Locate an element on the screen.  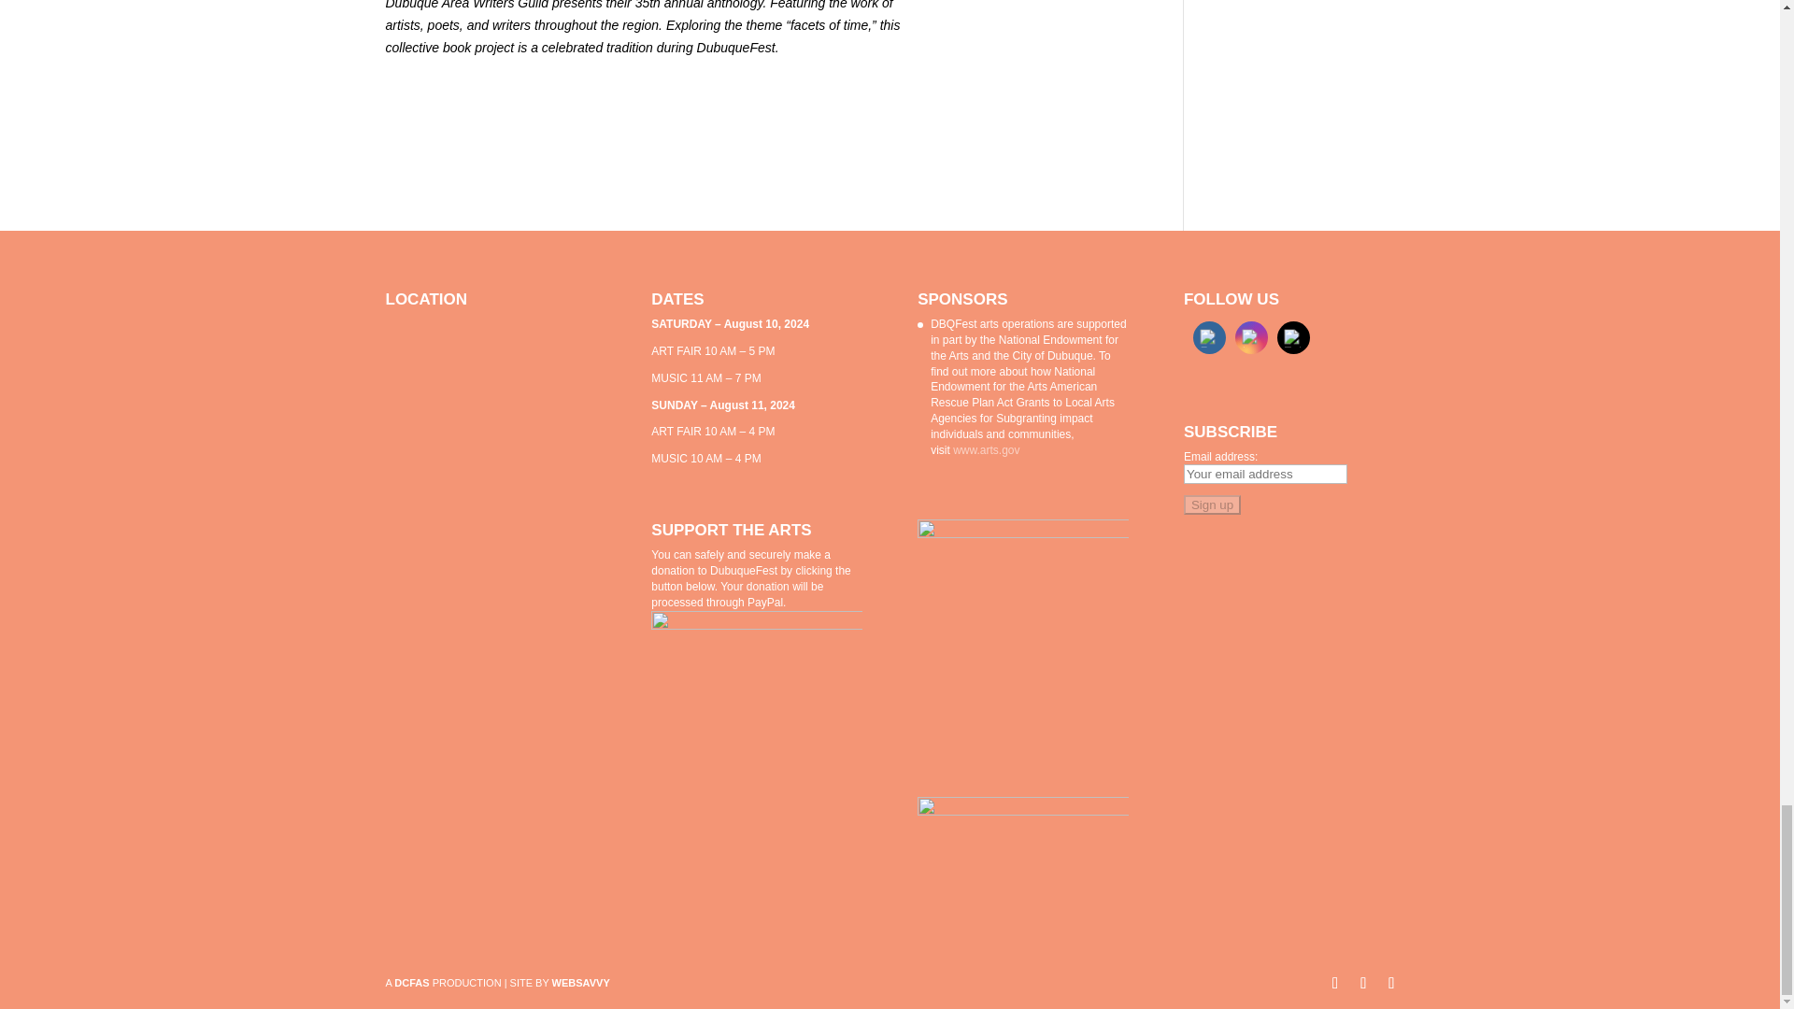
Facebook is located at coordinates (1209, 338).